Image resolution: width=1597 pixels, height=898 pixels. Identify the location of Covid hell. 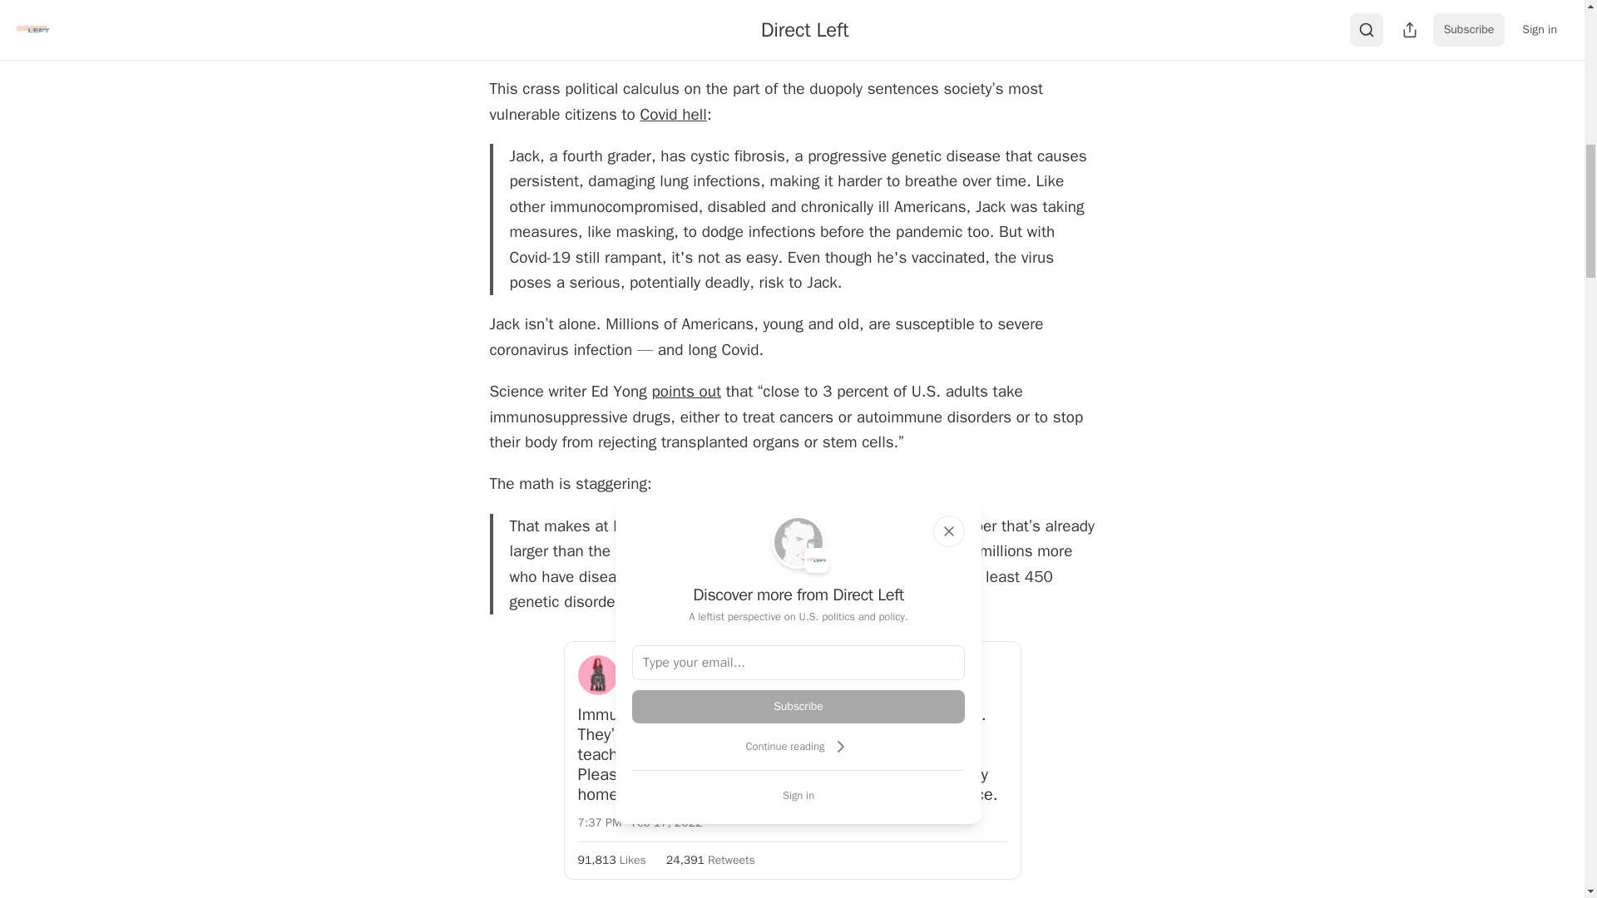
(672, 115).